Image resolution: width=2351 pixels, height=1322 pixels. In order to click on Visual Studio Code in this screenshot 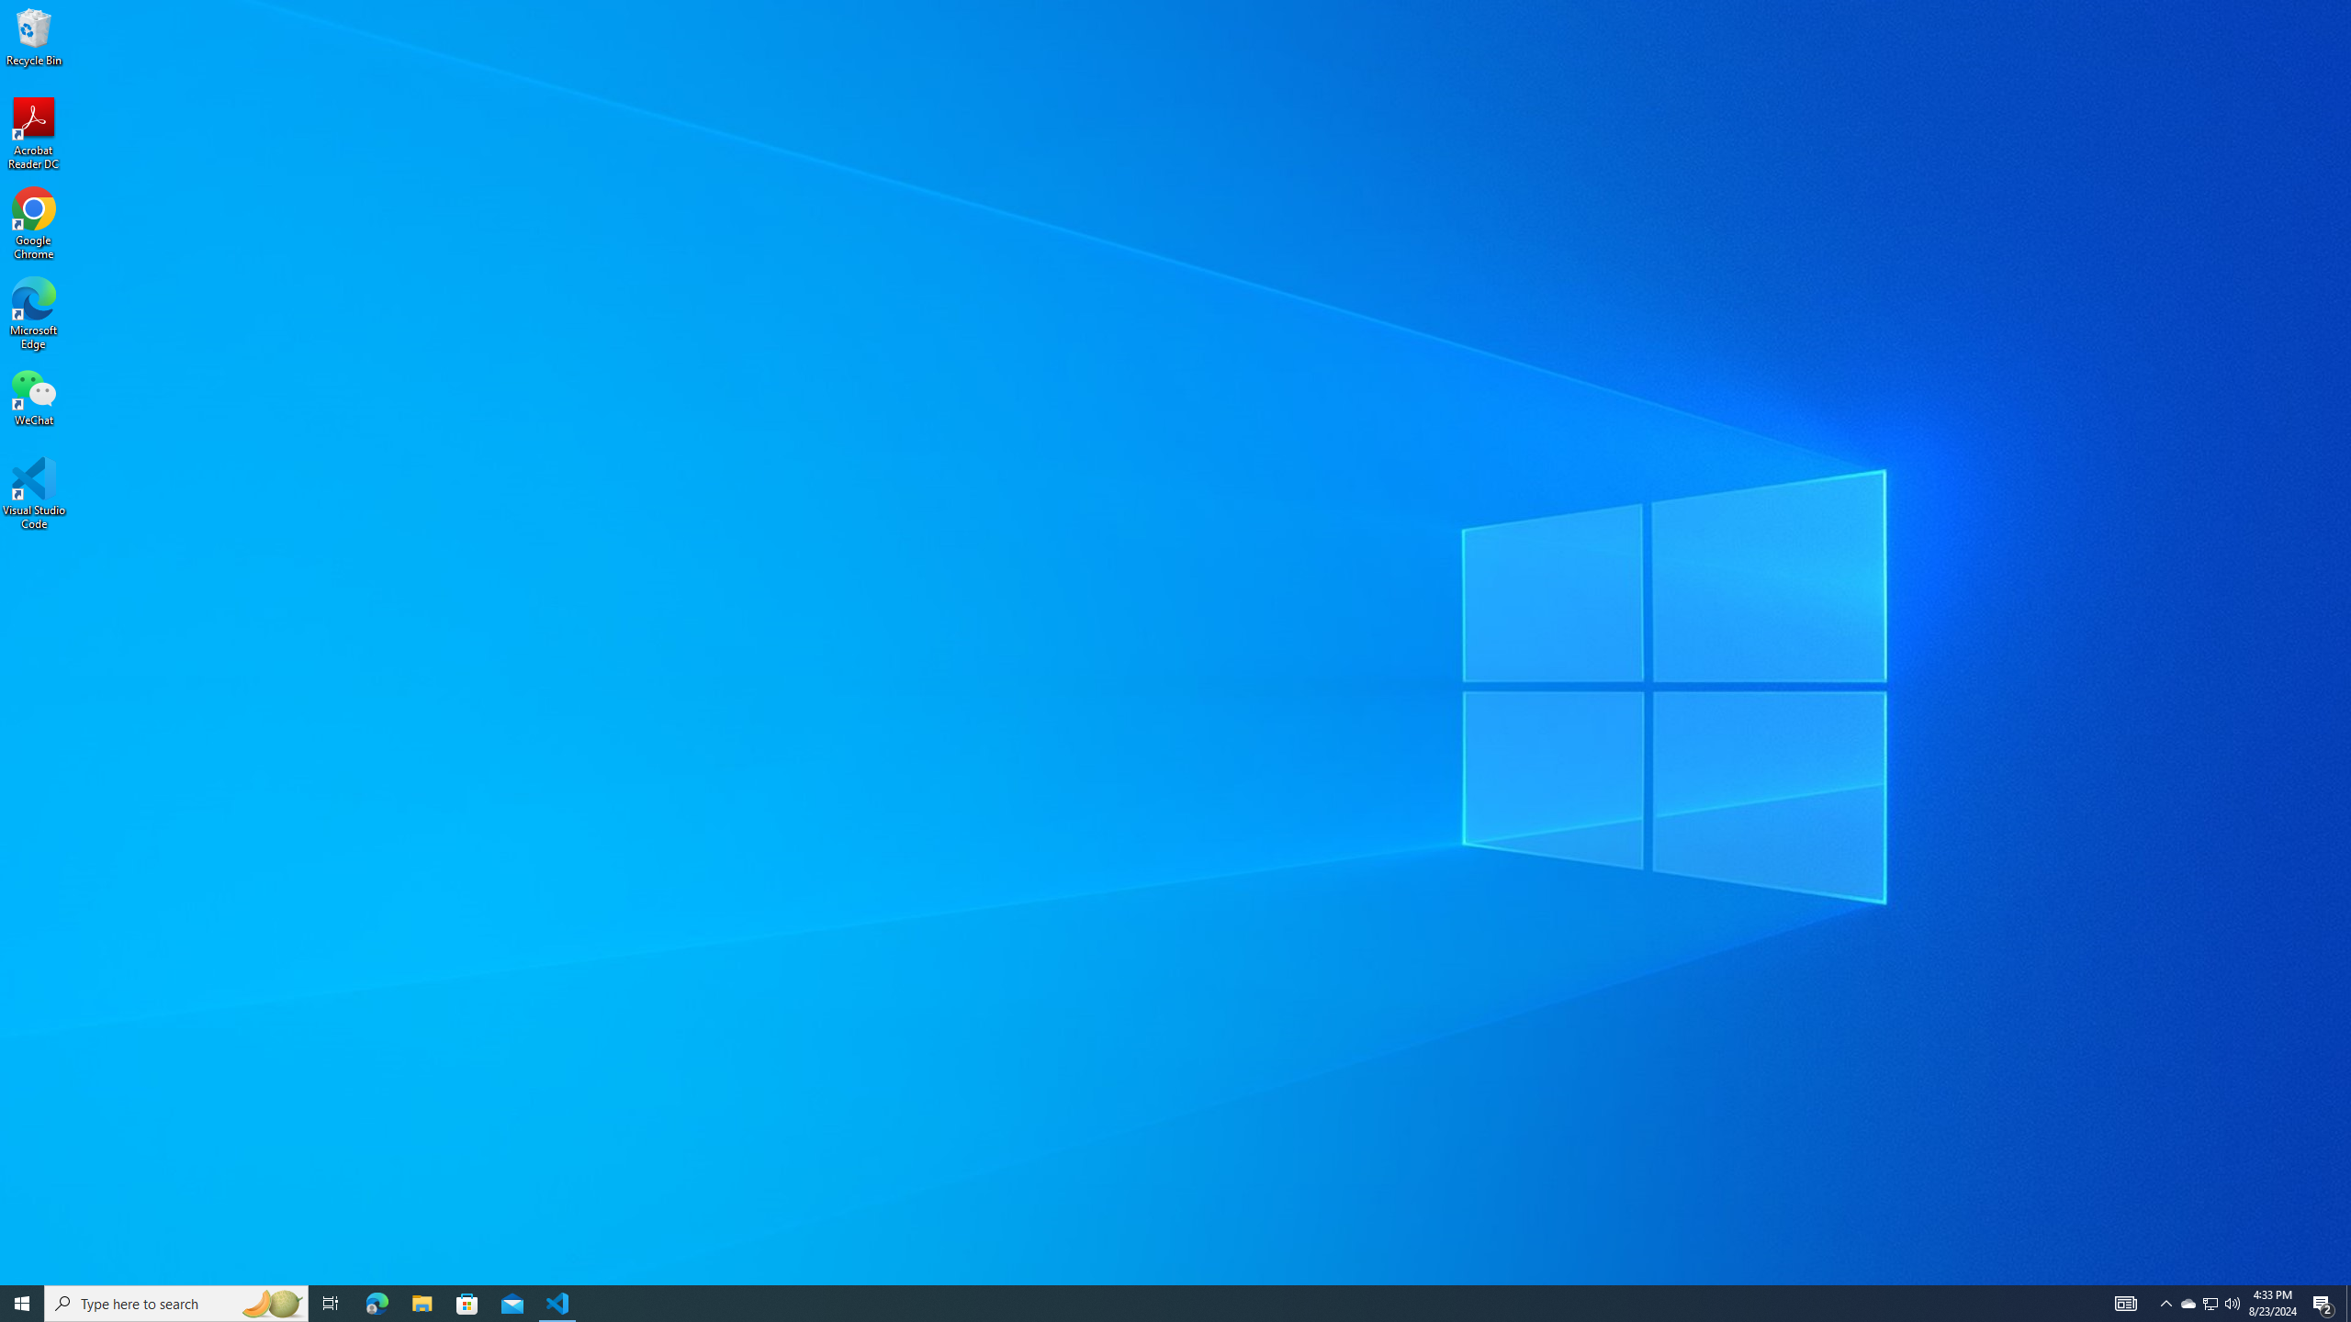, I will do `click(34, 494)`.